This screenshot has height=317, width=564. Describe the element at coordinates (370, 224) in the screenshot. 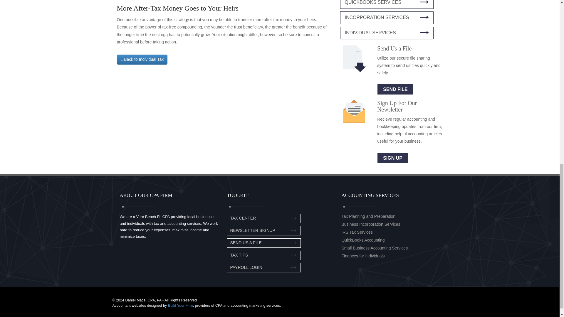

I see `Business Incorporation Services` at that location.